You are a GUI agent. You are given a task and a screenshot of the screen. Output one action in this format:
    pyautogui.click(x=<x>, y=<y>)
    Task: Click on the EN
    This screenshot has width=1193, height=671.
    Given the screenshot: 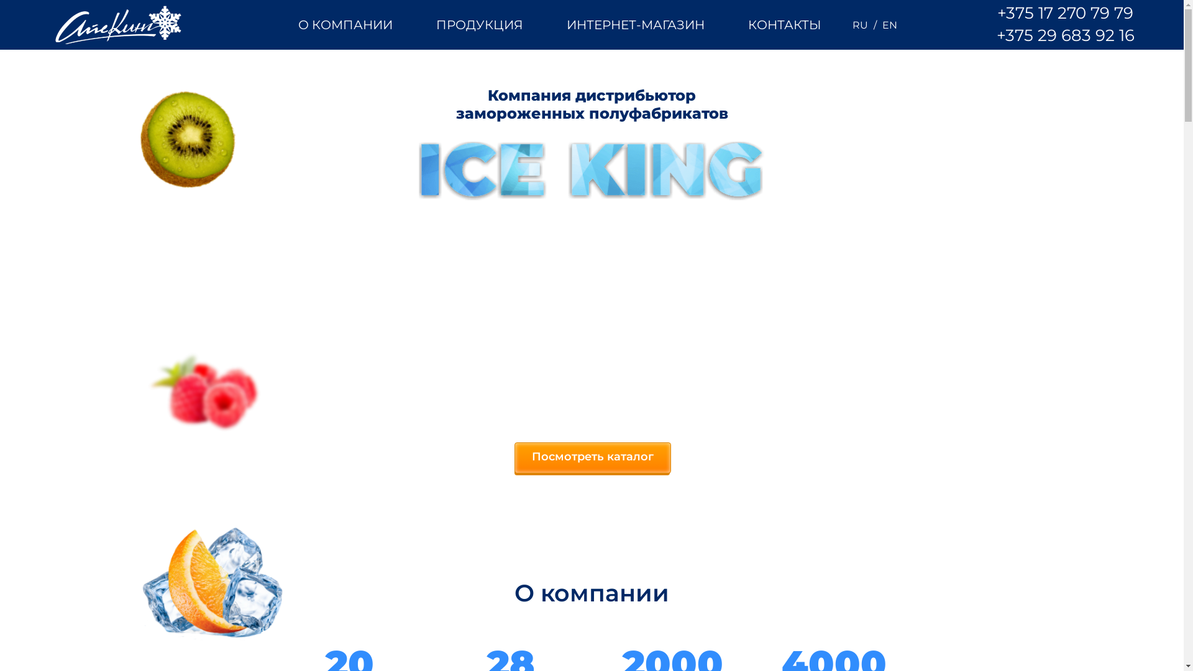 What is the action you would take?
    pyautogui.click(x=890, y=25)
    